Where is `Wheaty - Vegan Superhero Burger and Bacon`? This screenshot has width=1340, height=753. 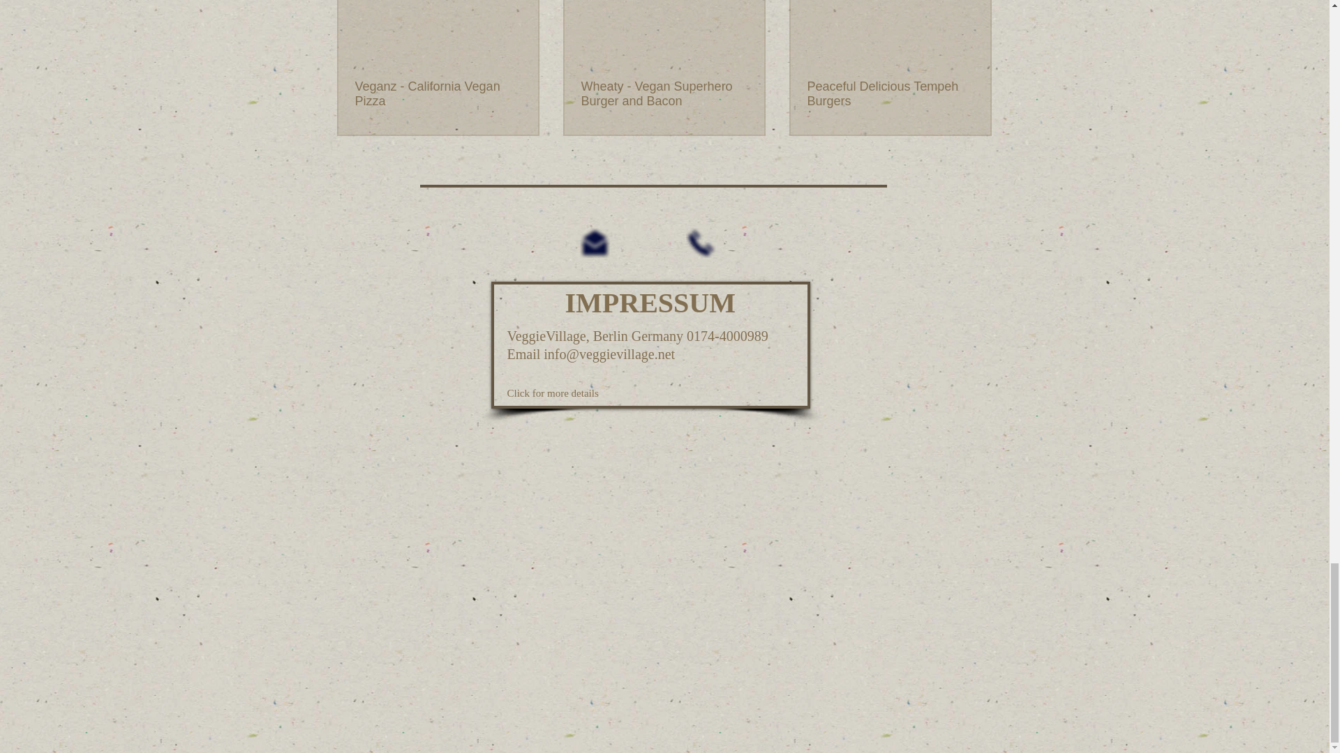 Wheaty - Vegan Superhero Burger and Bacon is located at coordinates (663, 93).